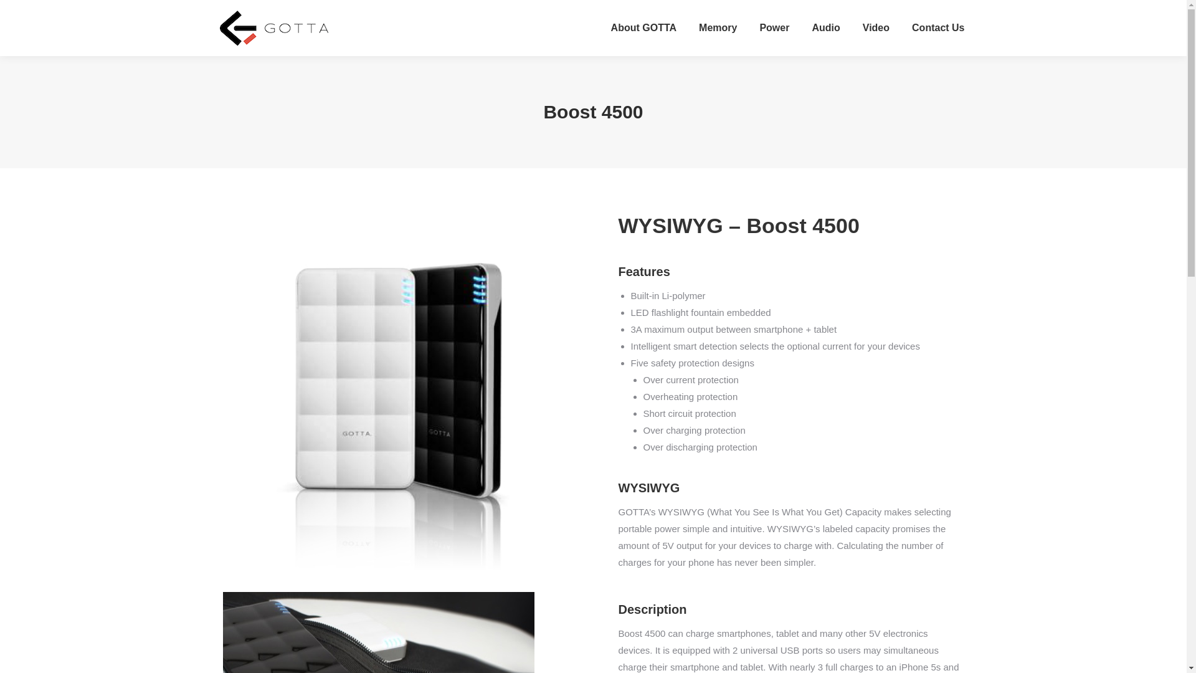 The width and height of the screenshot is (1196, 673). I want to click on Audio, so click(825, 28).